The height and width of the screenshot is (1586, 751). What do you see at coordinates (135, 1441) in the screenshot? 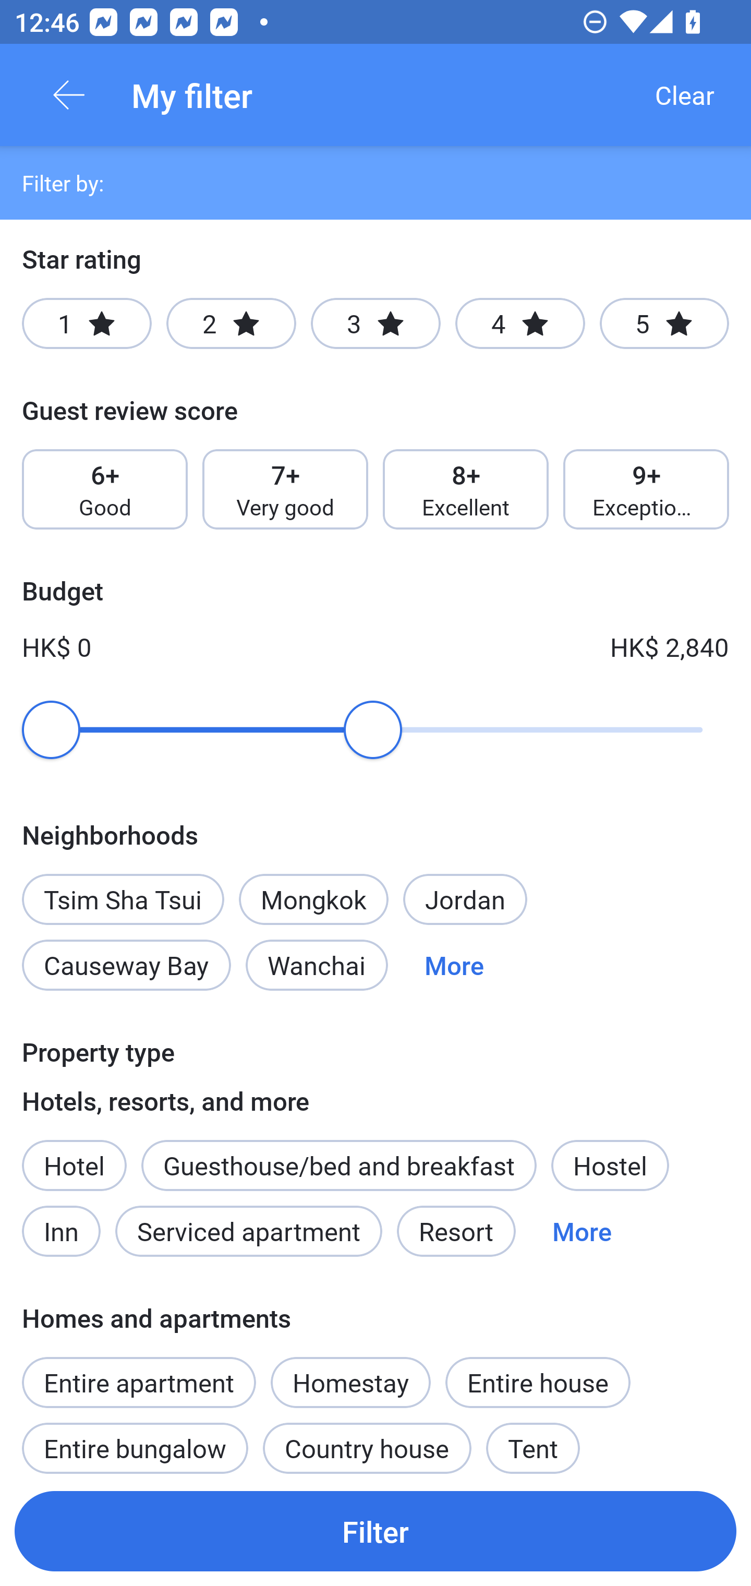
I see `Entire bungalow` at bounding box center [135, 1441].